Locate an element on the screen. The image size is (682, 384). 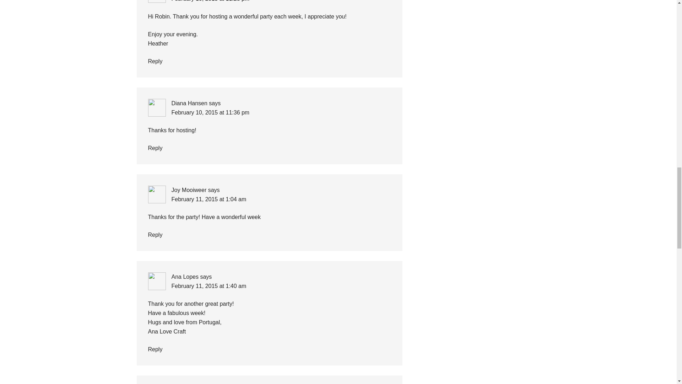
Reply is located at coordinates (155, 61).